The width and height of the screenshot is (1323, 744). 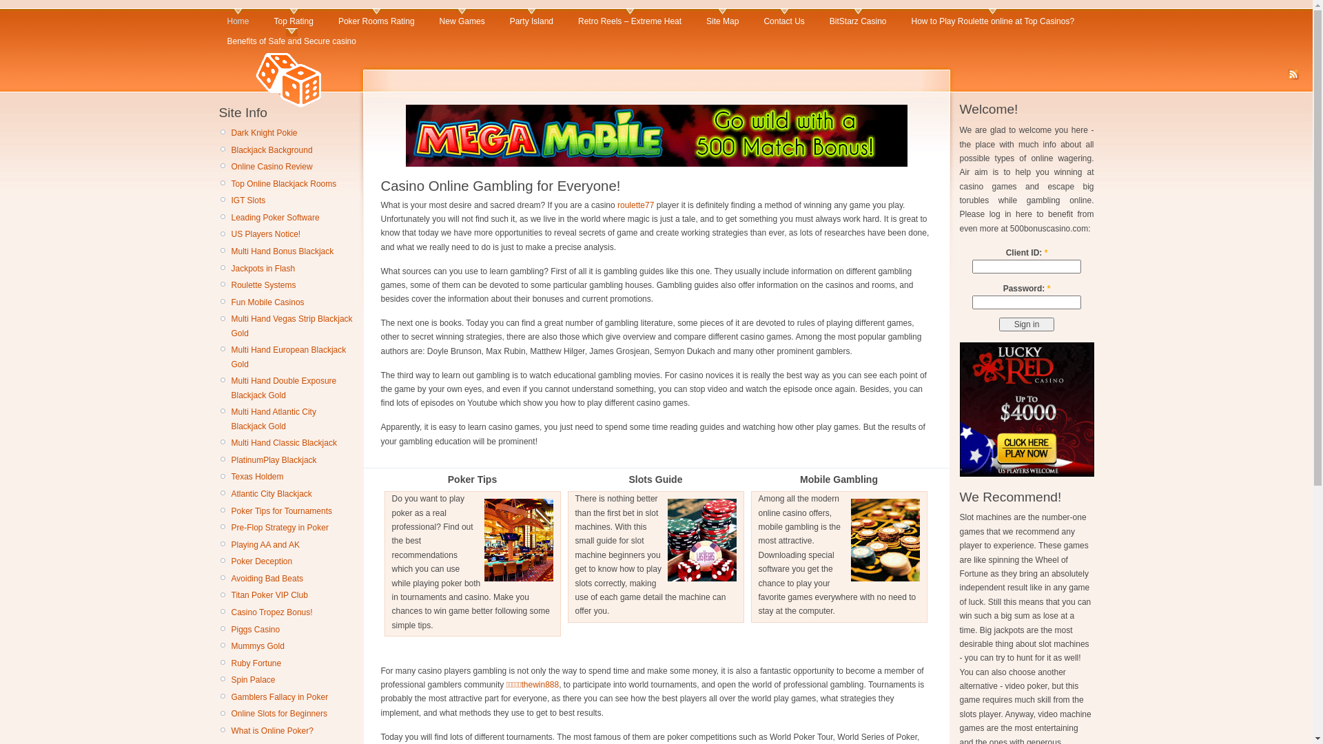 I want to click on Multi Hand Bonus Blackjack, so click(x=283, y=251).